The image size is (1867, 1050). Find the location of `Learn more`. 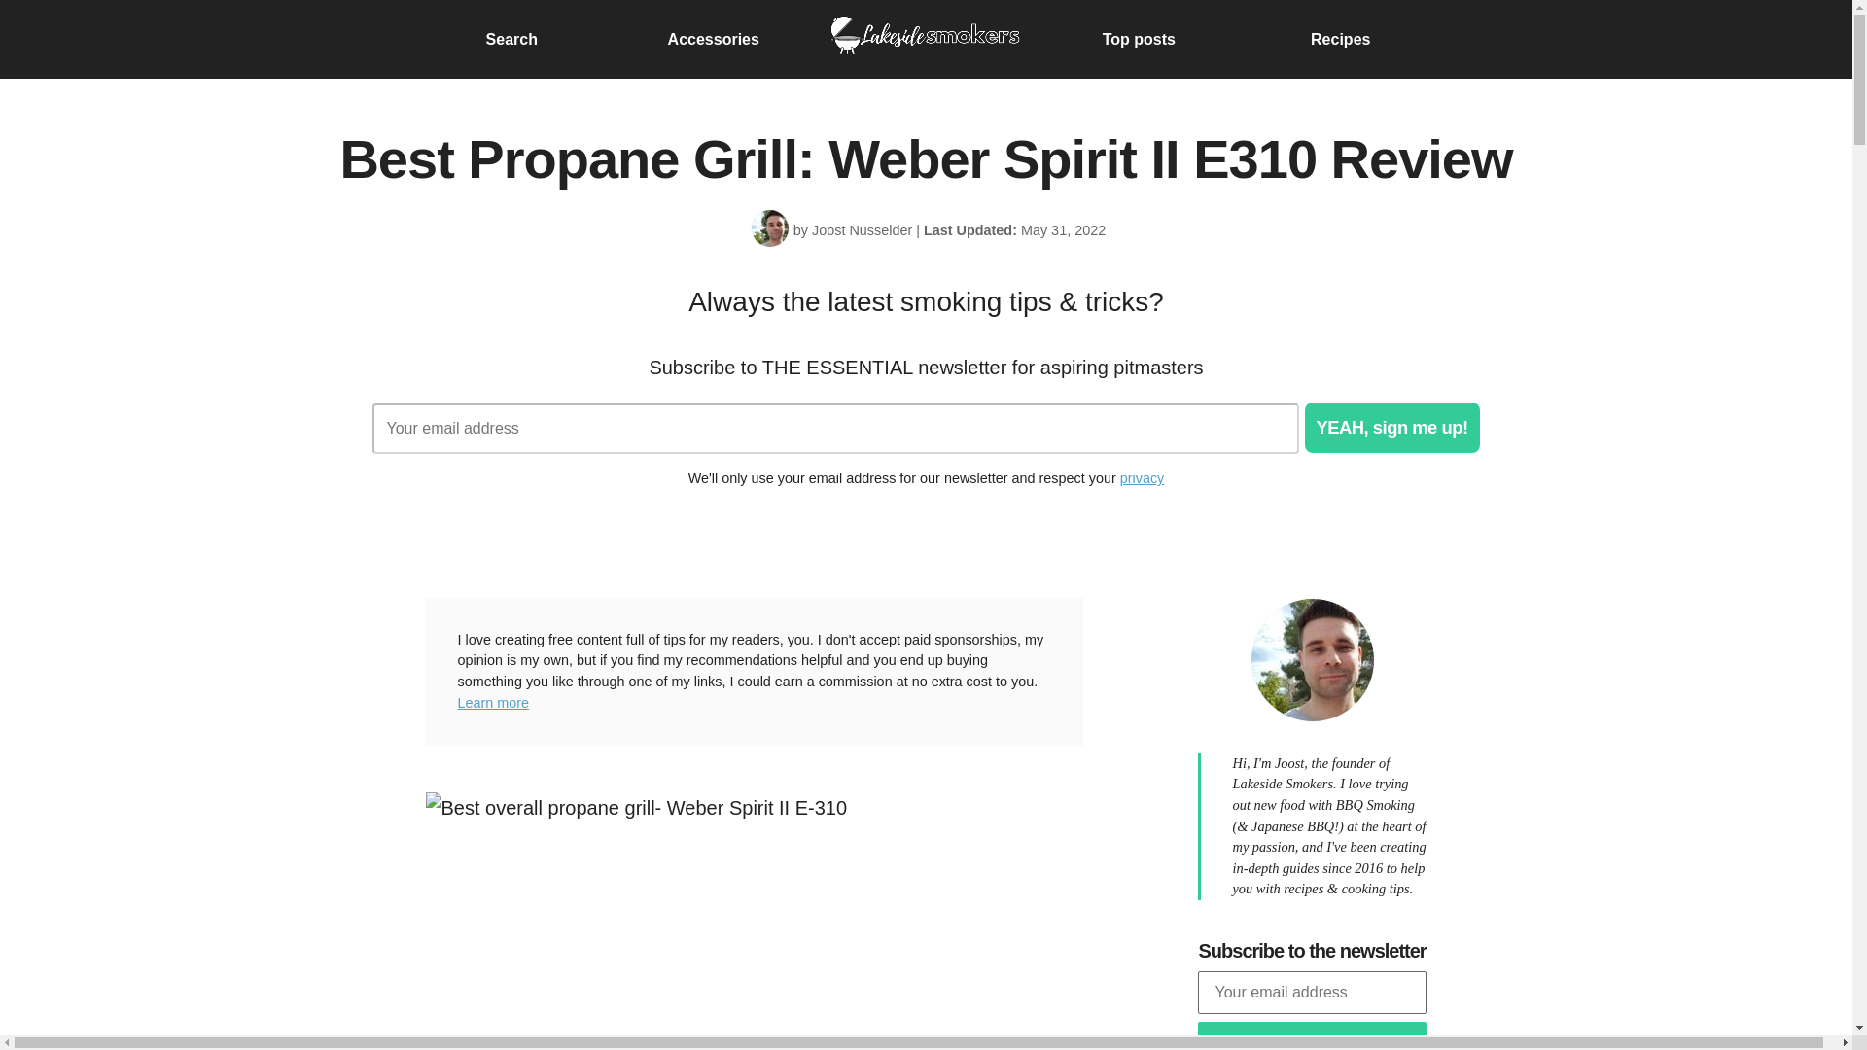

Learn more is located at coordinates (492, 702).